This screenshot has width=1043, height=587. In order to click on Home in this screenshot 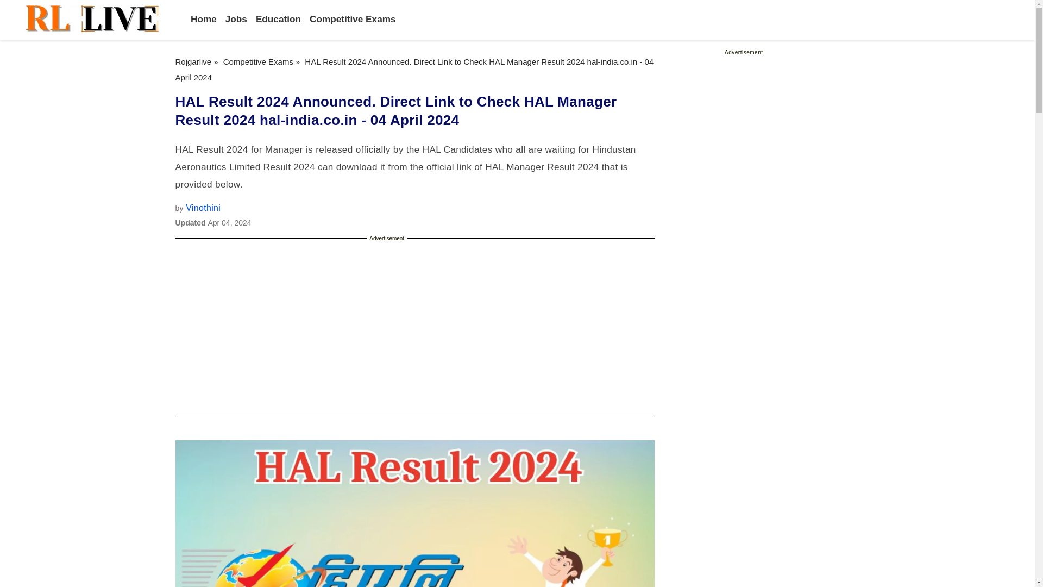, I will do `click(204, 18)`.